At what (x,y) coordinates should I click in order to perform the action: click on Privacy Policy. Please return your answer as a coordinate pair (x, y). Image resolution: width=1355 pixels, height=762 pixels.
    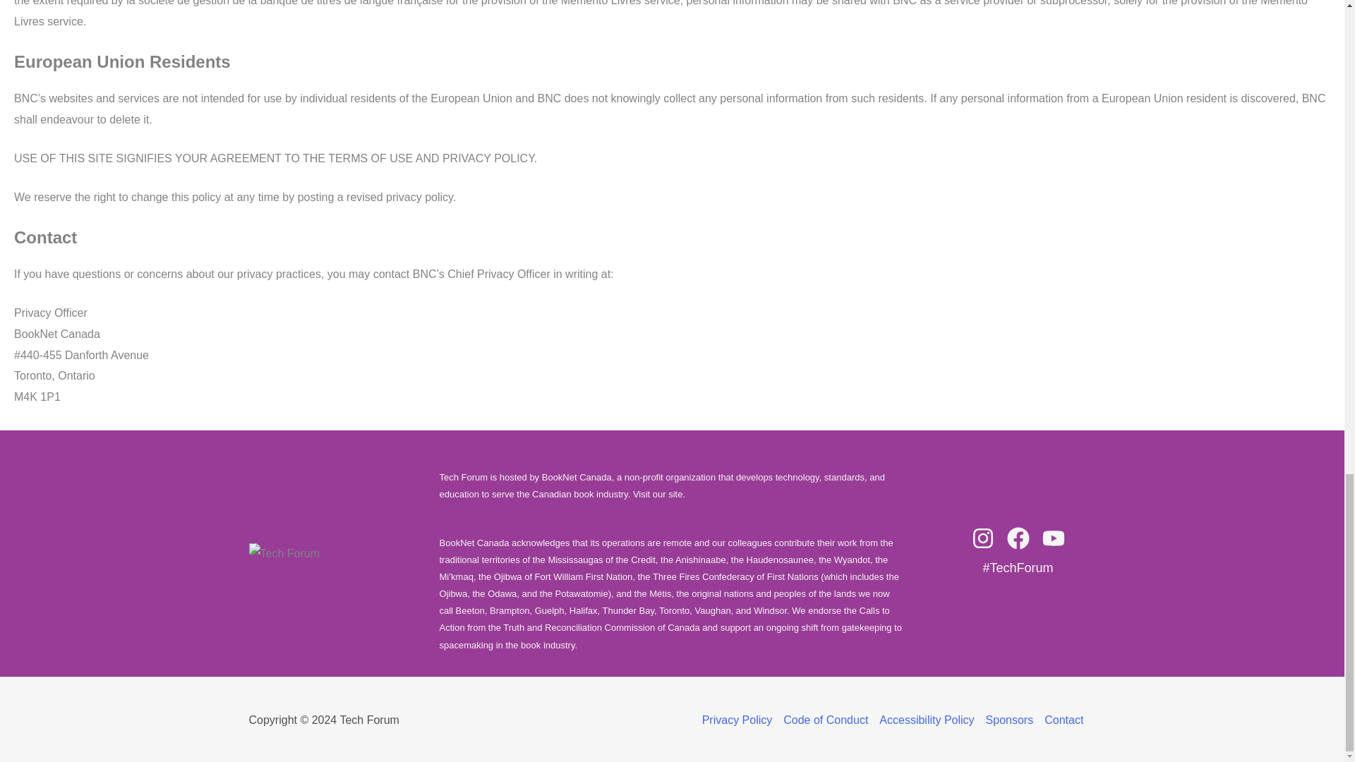
    Looking at the image, I should click on (740, 720).